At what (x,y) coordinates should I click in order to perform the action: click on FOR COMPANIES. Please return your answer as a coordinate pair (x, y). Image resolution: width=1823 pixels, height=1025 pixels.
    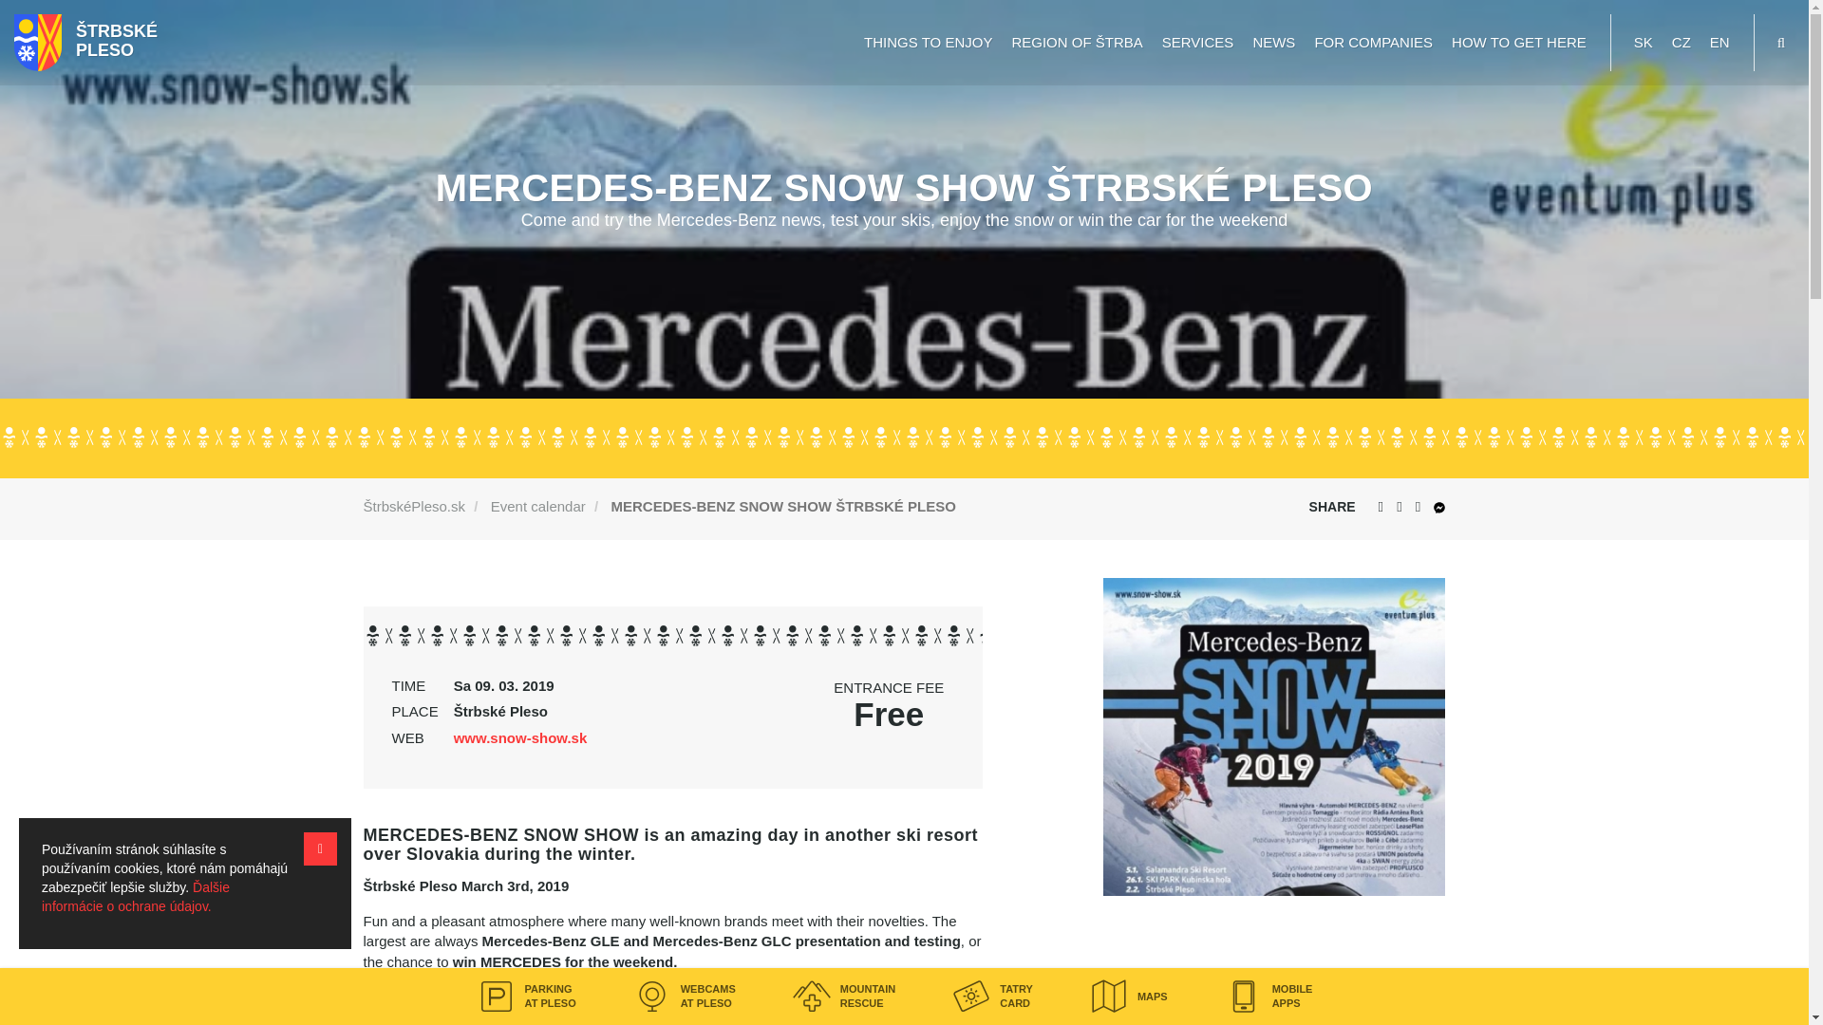
    Looking at the image, I should click on (1373, 42).